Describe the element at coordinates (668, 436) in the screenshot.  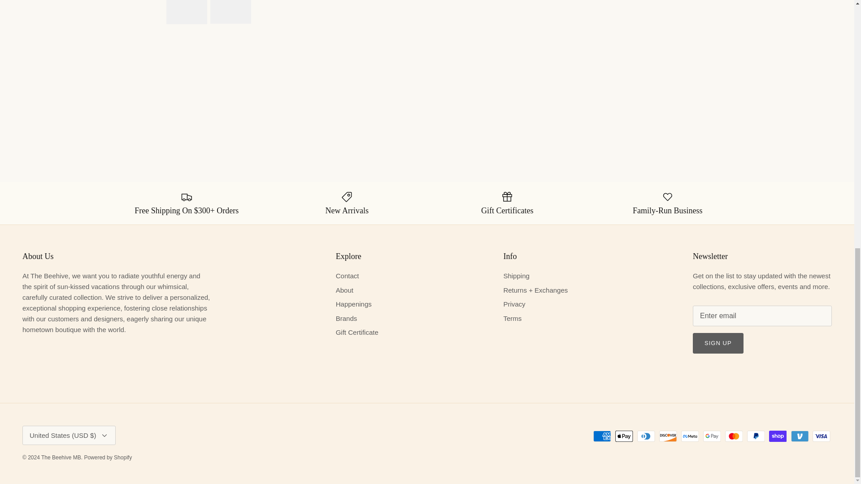
I see `Discover` at that location.